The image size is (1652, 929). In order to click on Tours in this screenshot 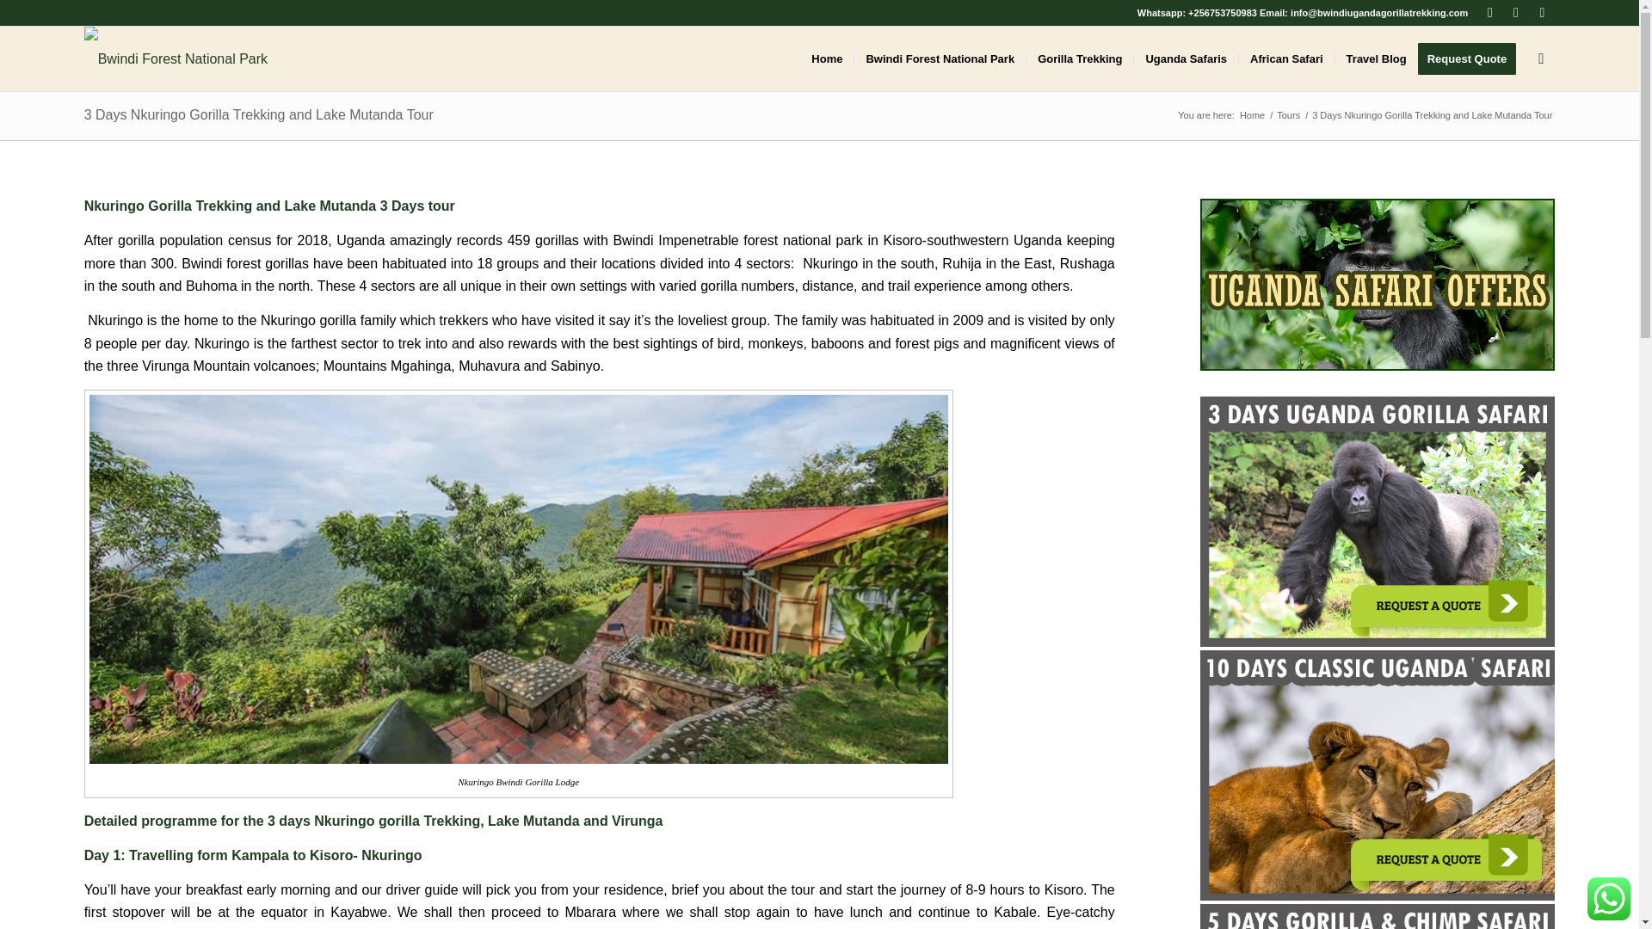, I will do `click(1288, 115)`.